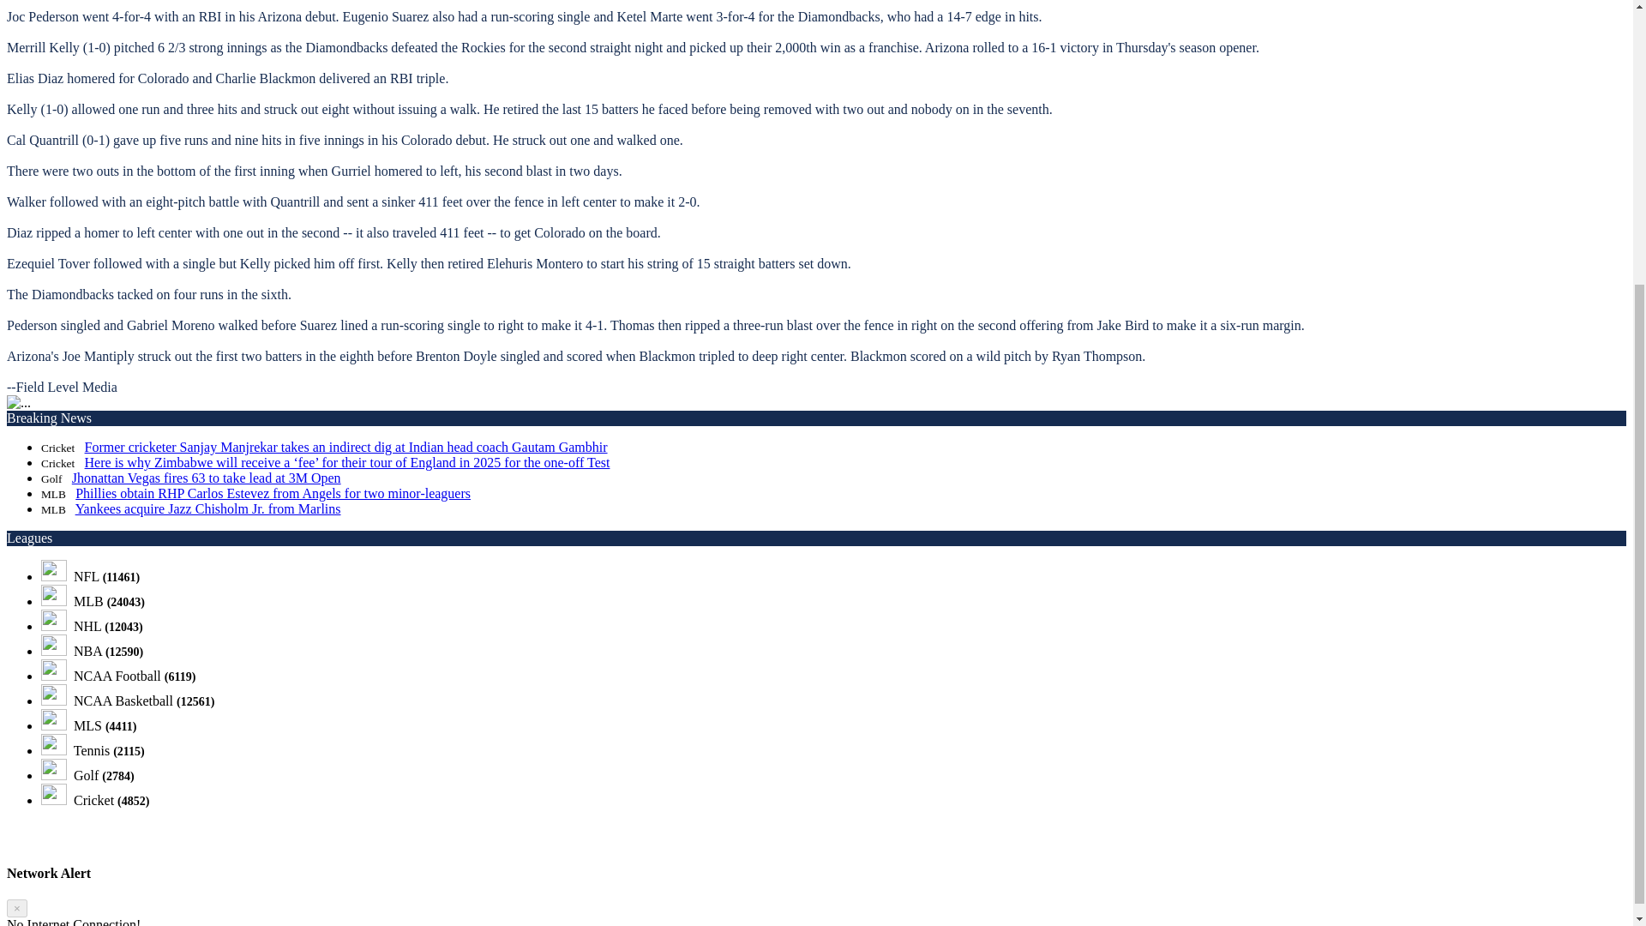  I want to click on Jhonattan Vegas fires 63 to take lead at 3M Open, so click(206, 477).